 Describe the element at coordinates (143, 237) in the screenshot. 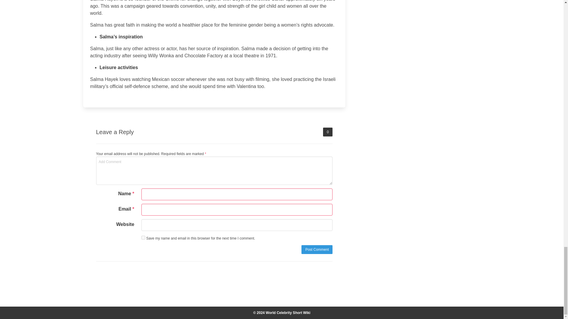

I see `yes` at that location.